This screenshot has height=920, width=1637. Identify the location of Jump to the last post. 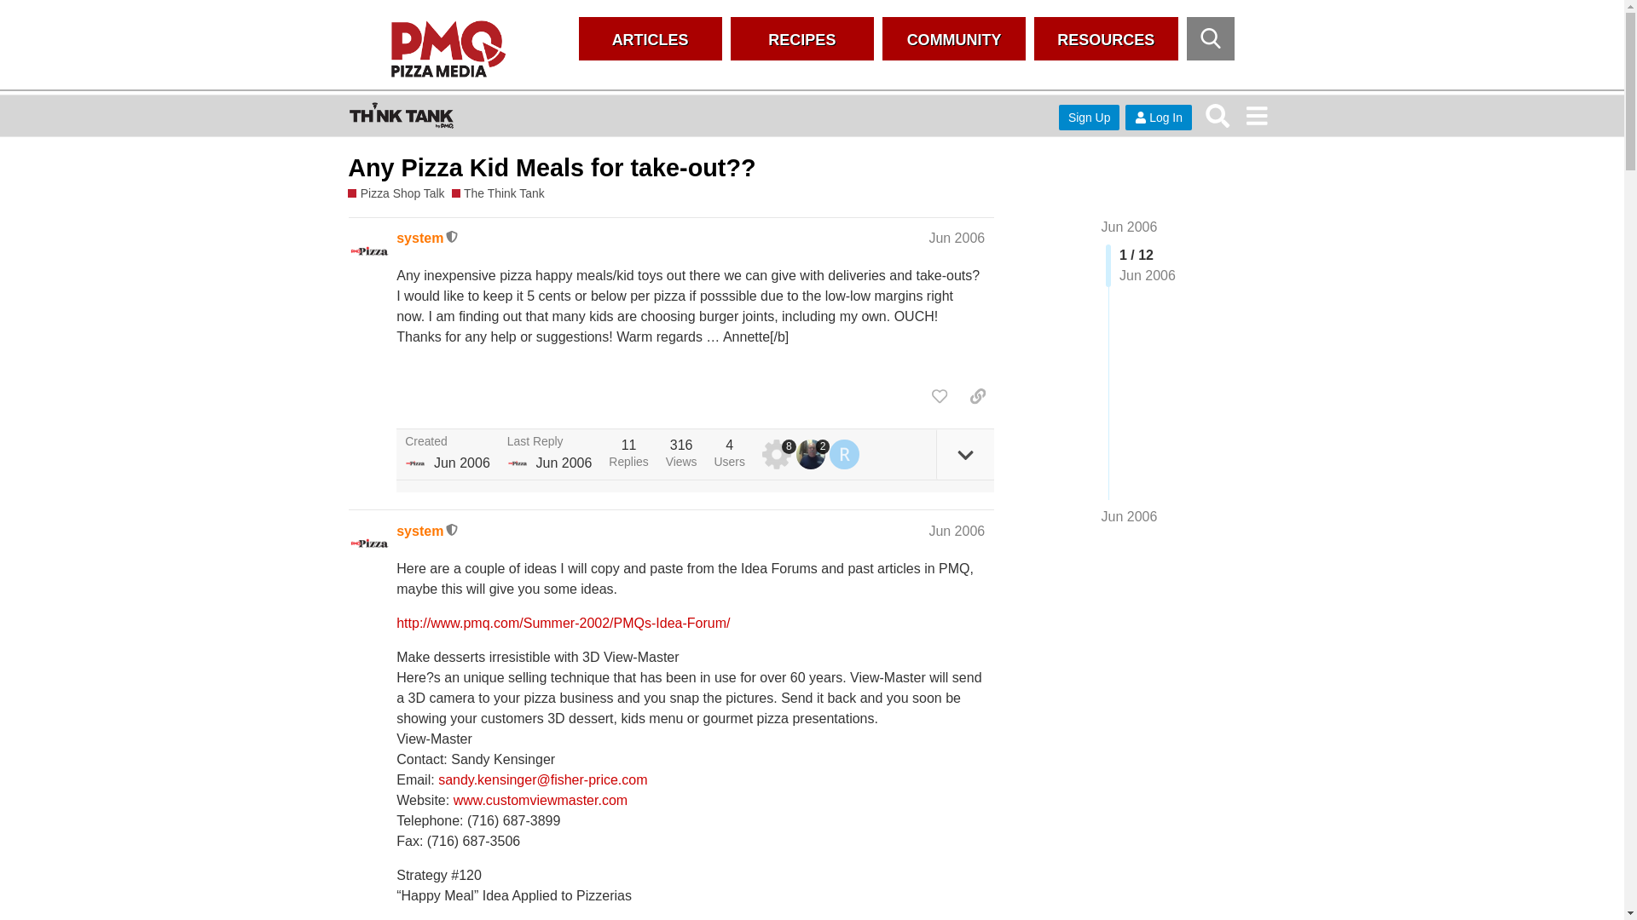
(1129, 516).